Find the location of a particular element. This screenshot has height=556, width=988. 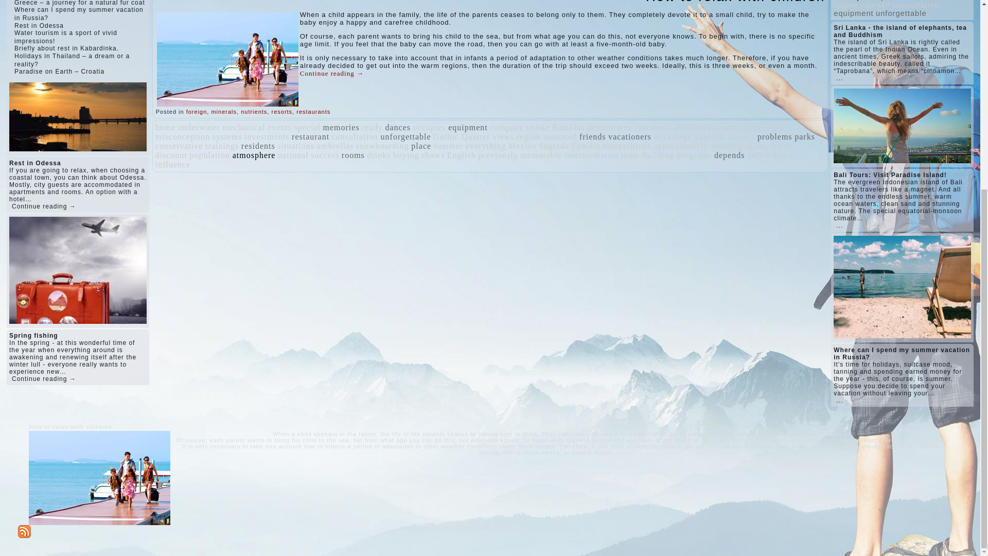

foreign is located at coordinates (197, 111).